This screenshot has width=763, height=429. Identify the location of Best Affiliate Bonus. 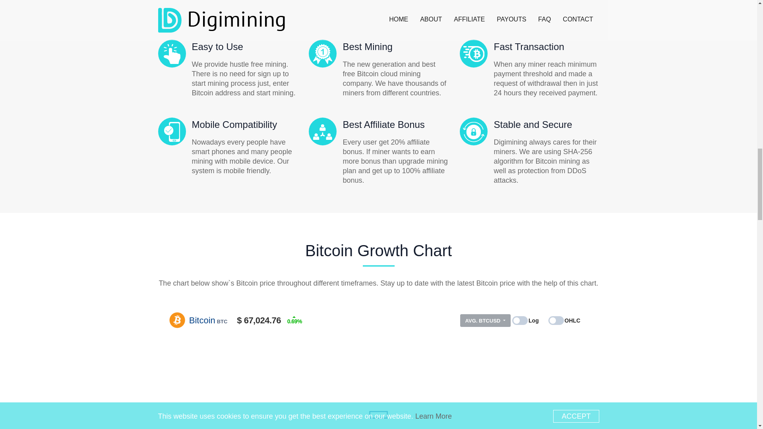
(383, 125).